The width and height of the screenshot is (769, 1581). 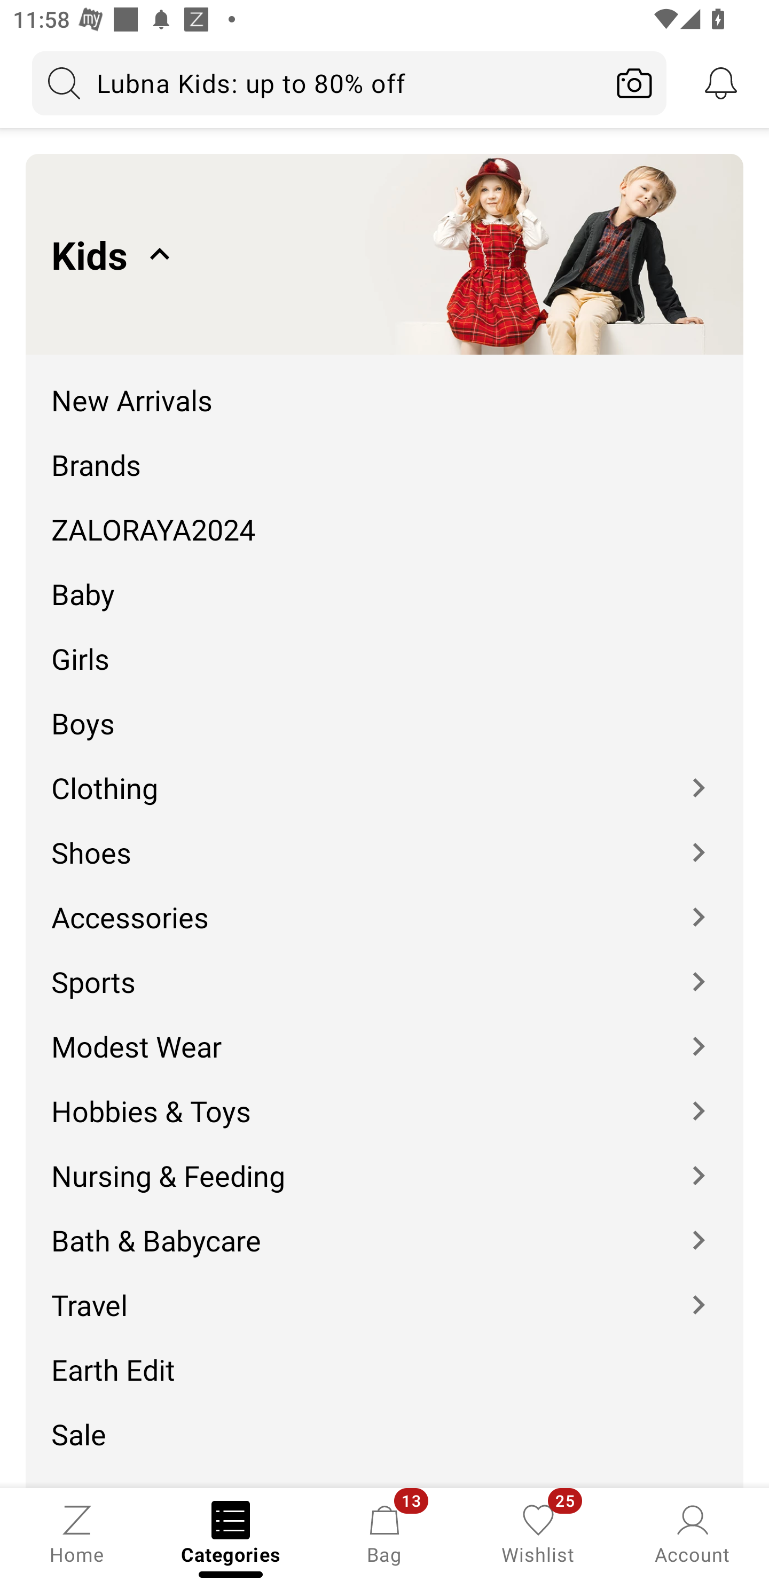 I want to click on Account, so click(x=692, y=1533).